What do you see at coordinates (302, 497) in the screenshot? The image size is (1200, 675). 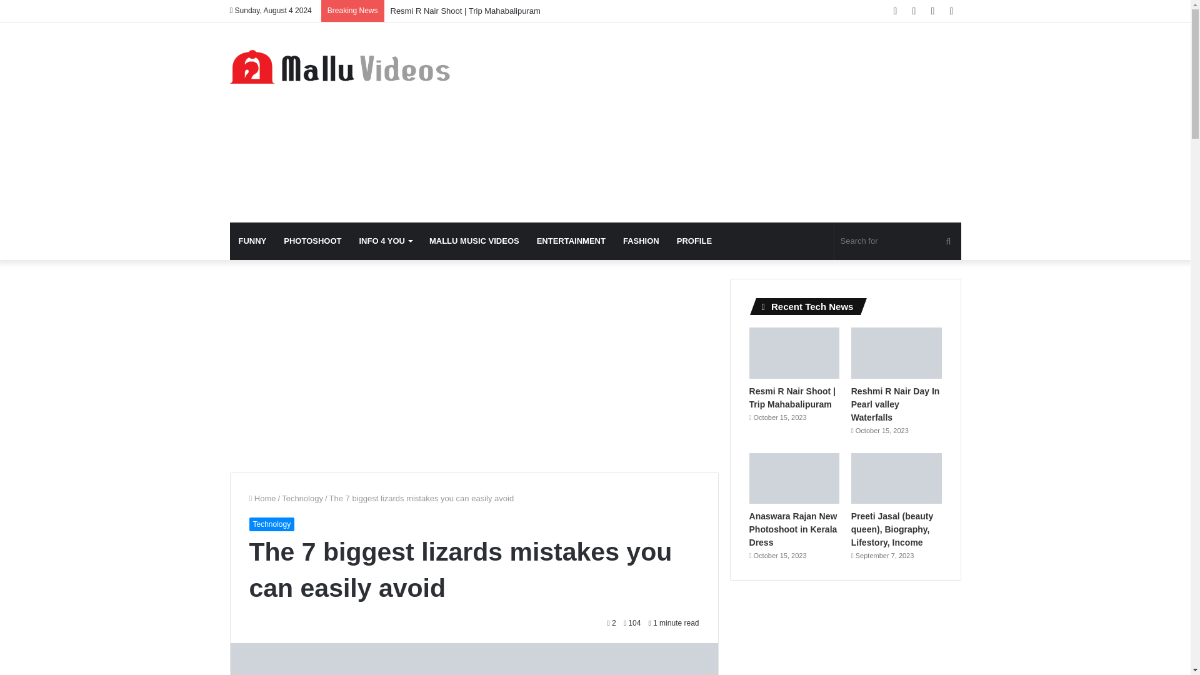 I see `Technology` at bounding box center [302, 497].